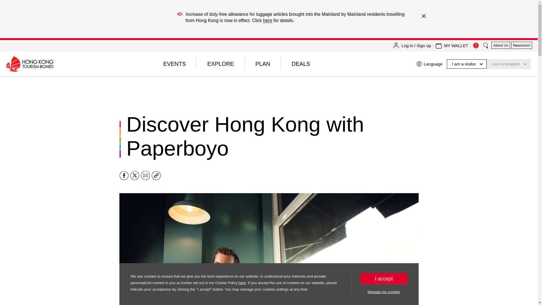  I want to click on PLAN, so click(263, 64).